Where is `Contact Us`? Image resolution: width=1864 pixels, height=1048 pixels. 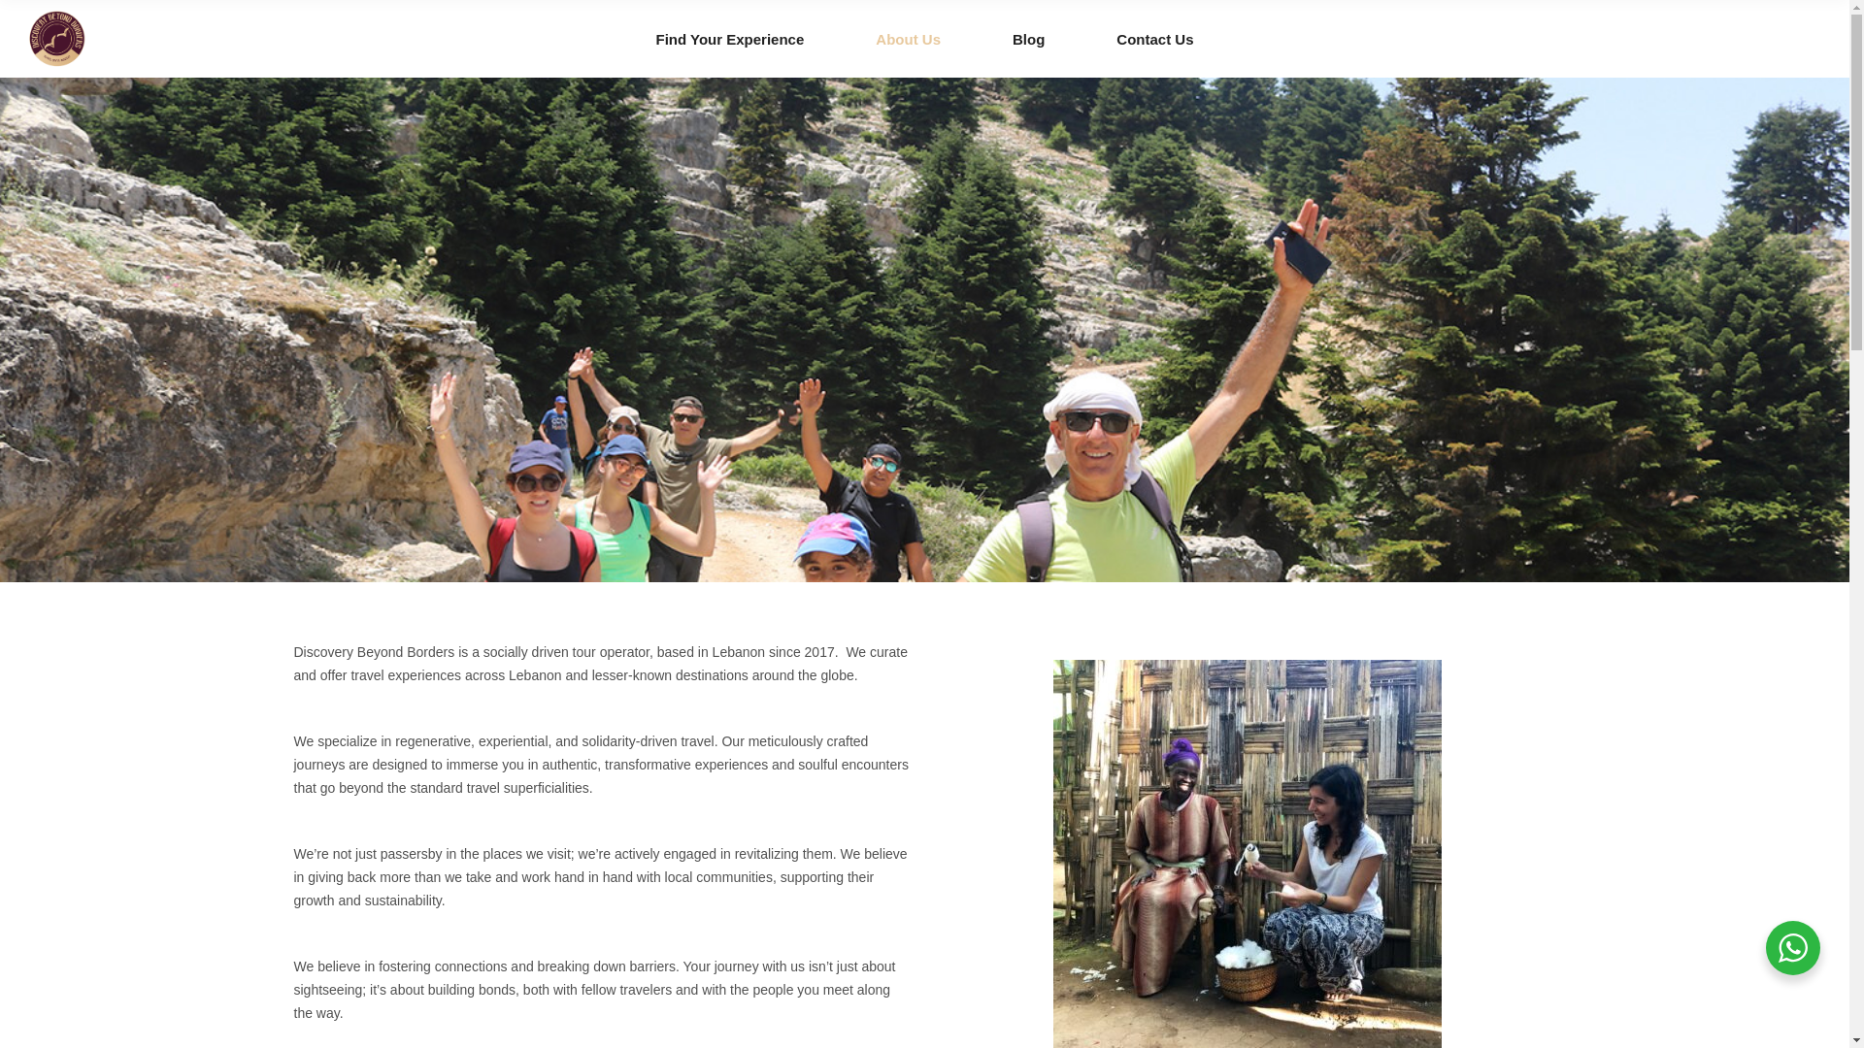
Contact Us is located at coordinates (1154, 39).